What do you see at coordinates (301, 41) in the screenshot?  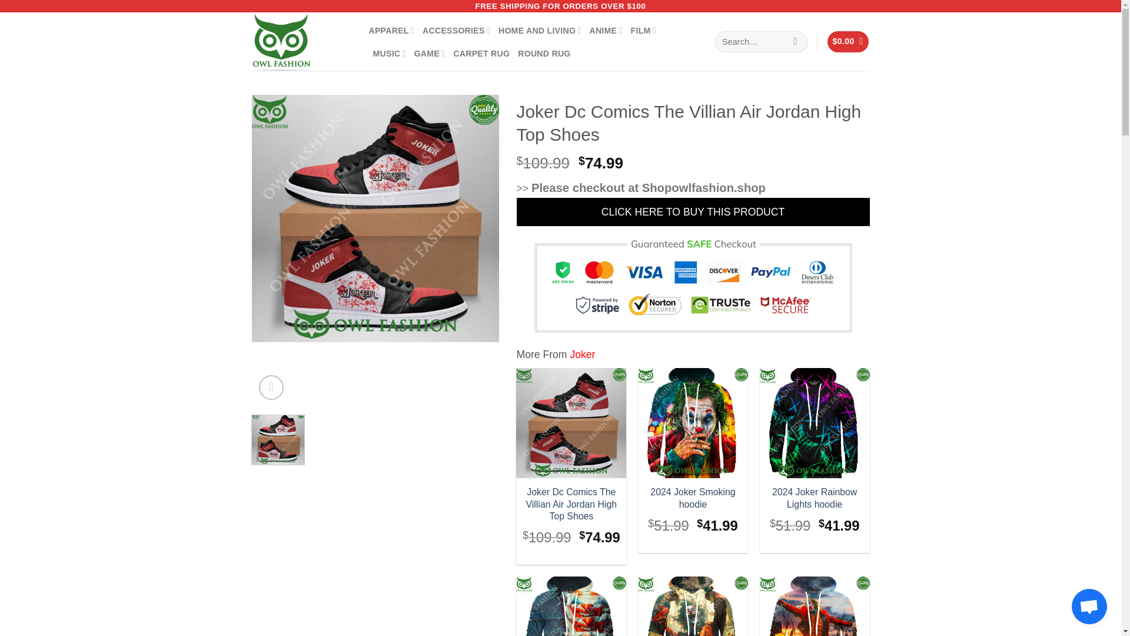 I see `Owl Fashion Shop` at bounding box center [301, 41].